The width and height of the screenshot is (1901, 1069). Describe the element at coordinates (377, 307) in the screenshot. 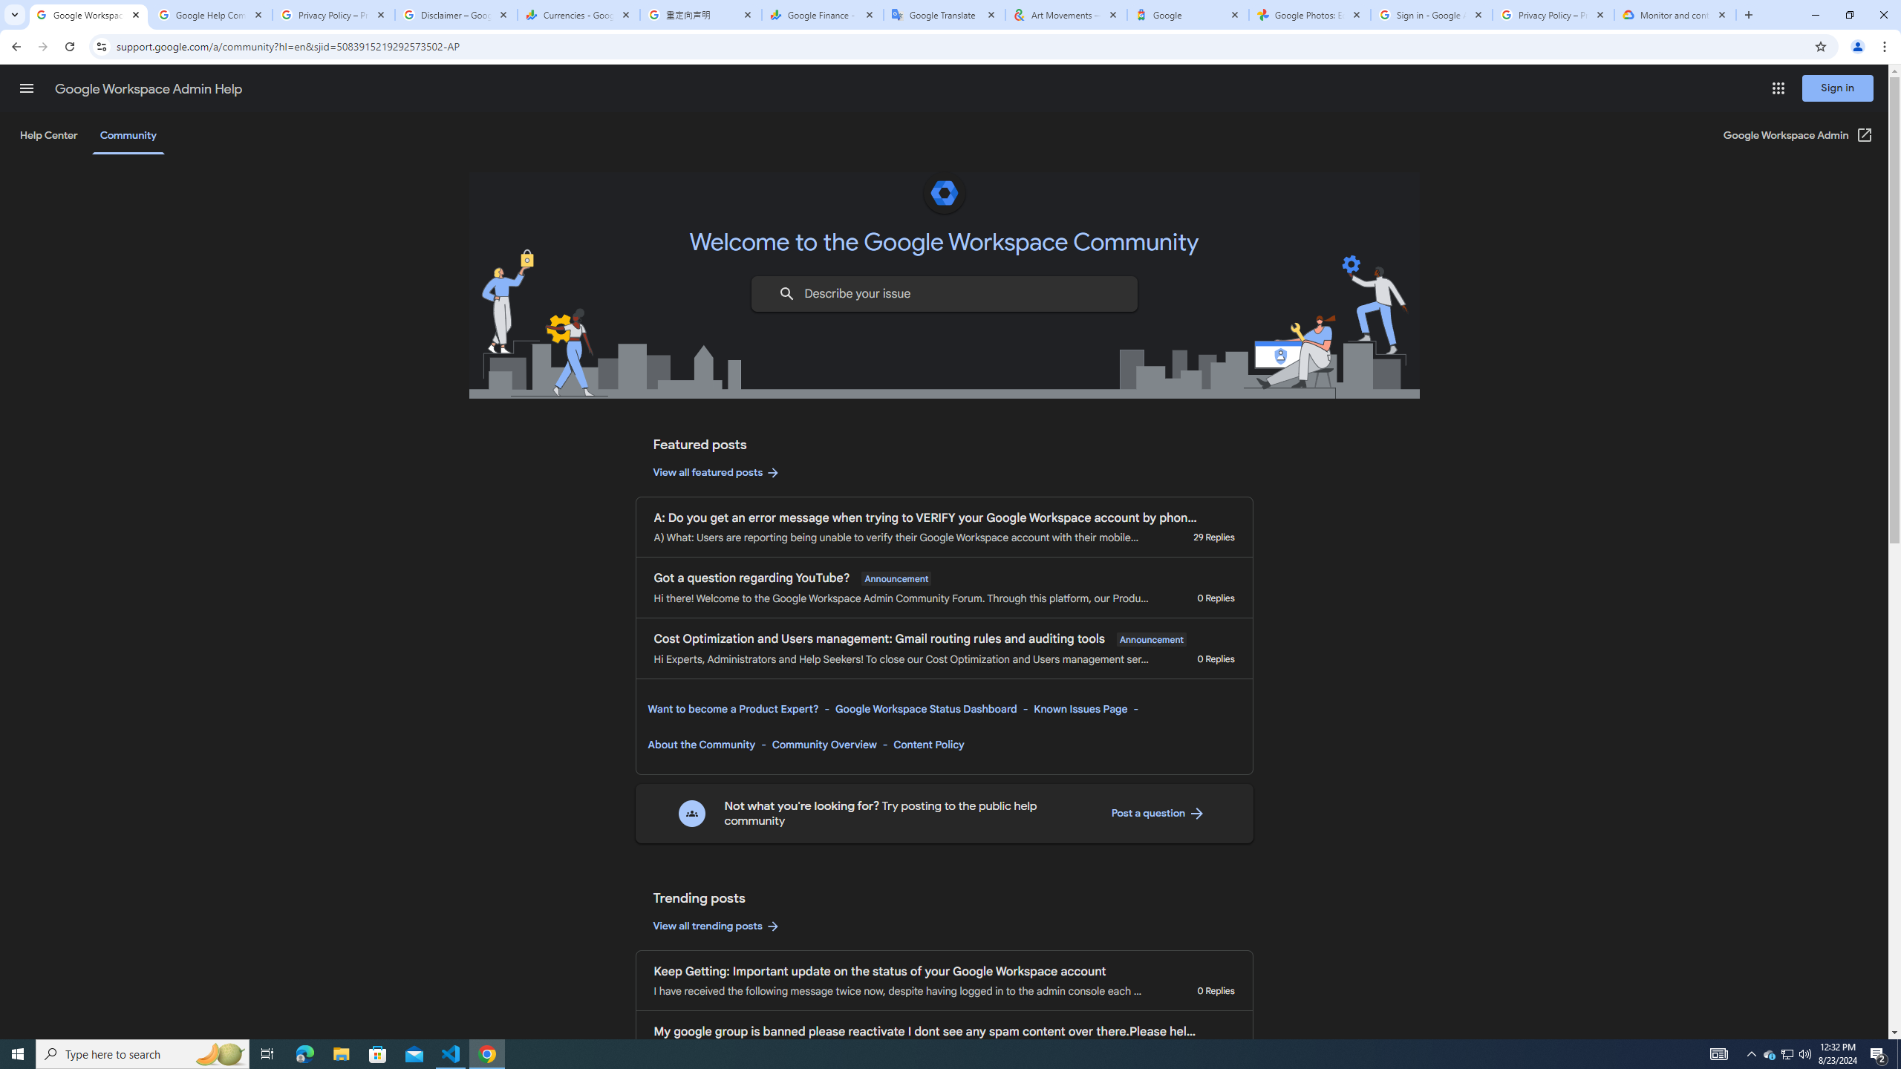

I see `This PC` at that location.